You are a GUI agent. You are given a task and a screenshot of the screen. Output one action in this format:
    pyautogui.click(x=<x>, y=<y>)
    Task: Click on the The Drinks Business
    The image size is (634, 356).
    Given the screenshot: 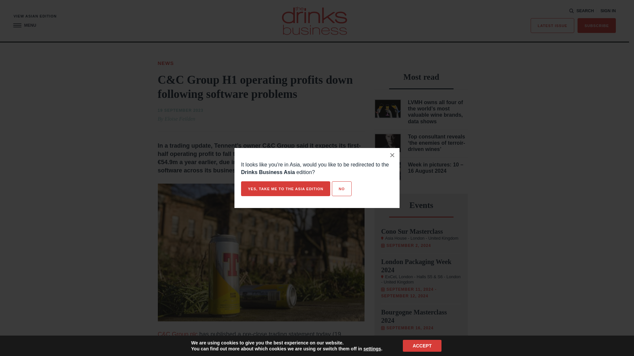 What is the action you would take?
    pyautogui.click(x=314, y=20)
    